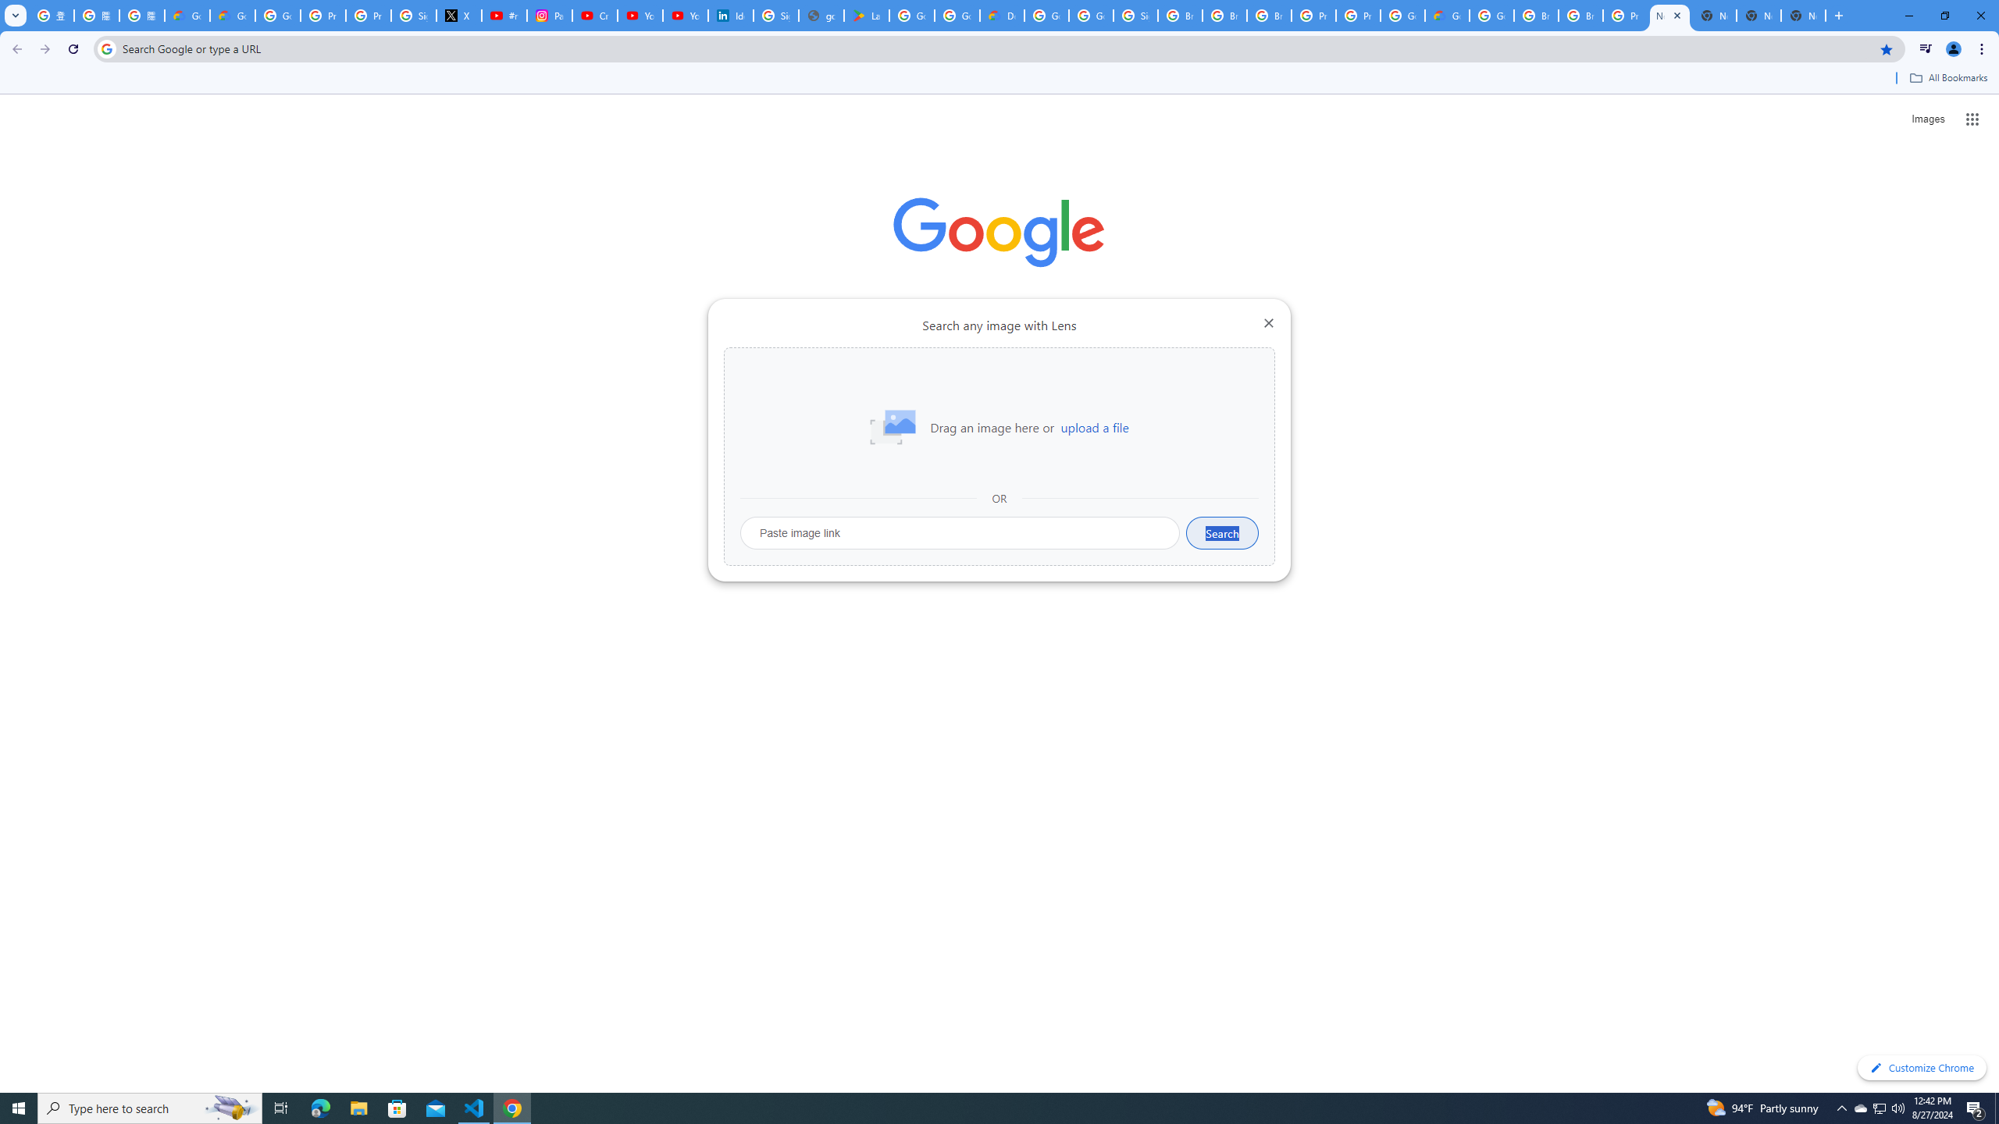  I want to click on Identity verification via Persona | LinkedIn Help, so click(730, 16).